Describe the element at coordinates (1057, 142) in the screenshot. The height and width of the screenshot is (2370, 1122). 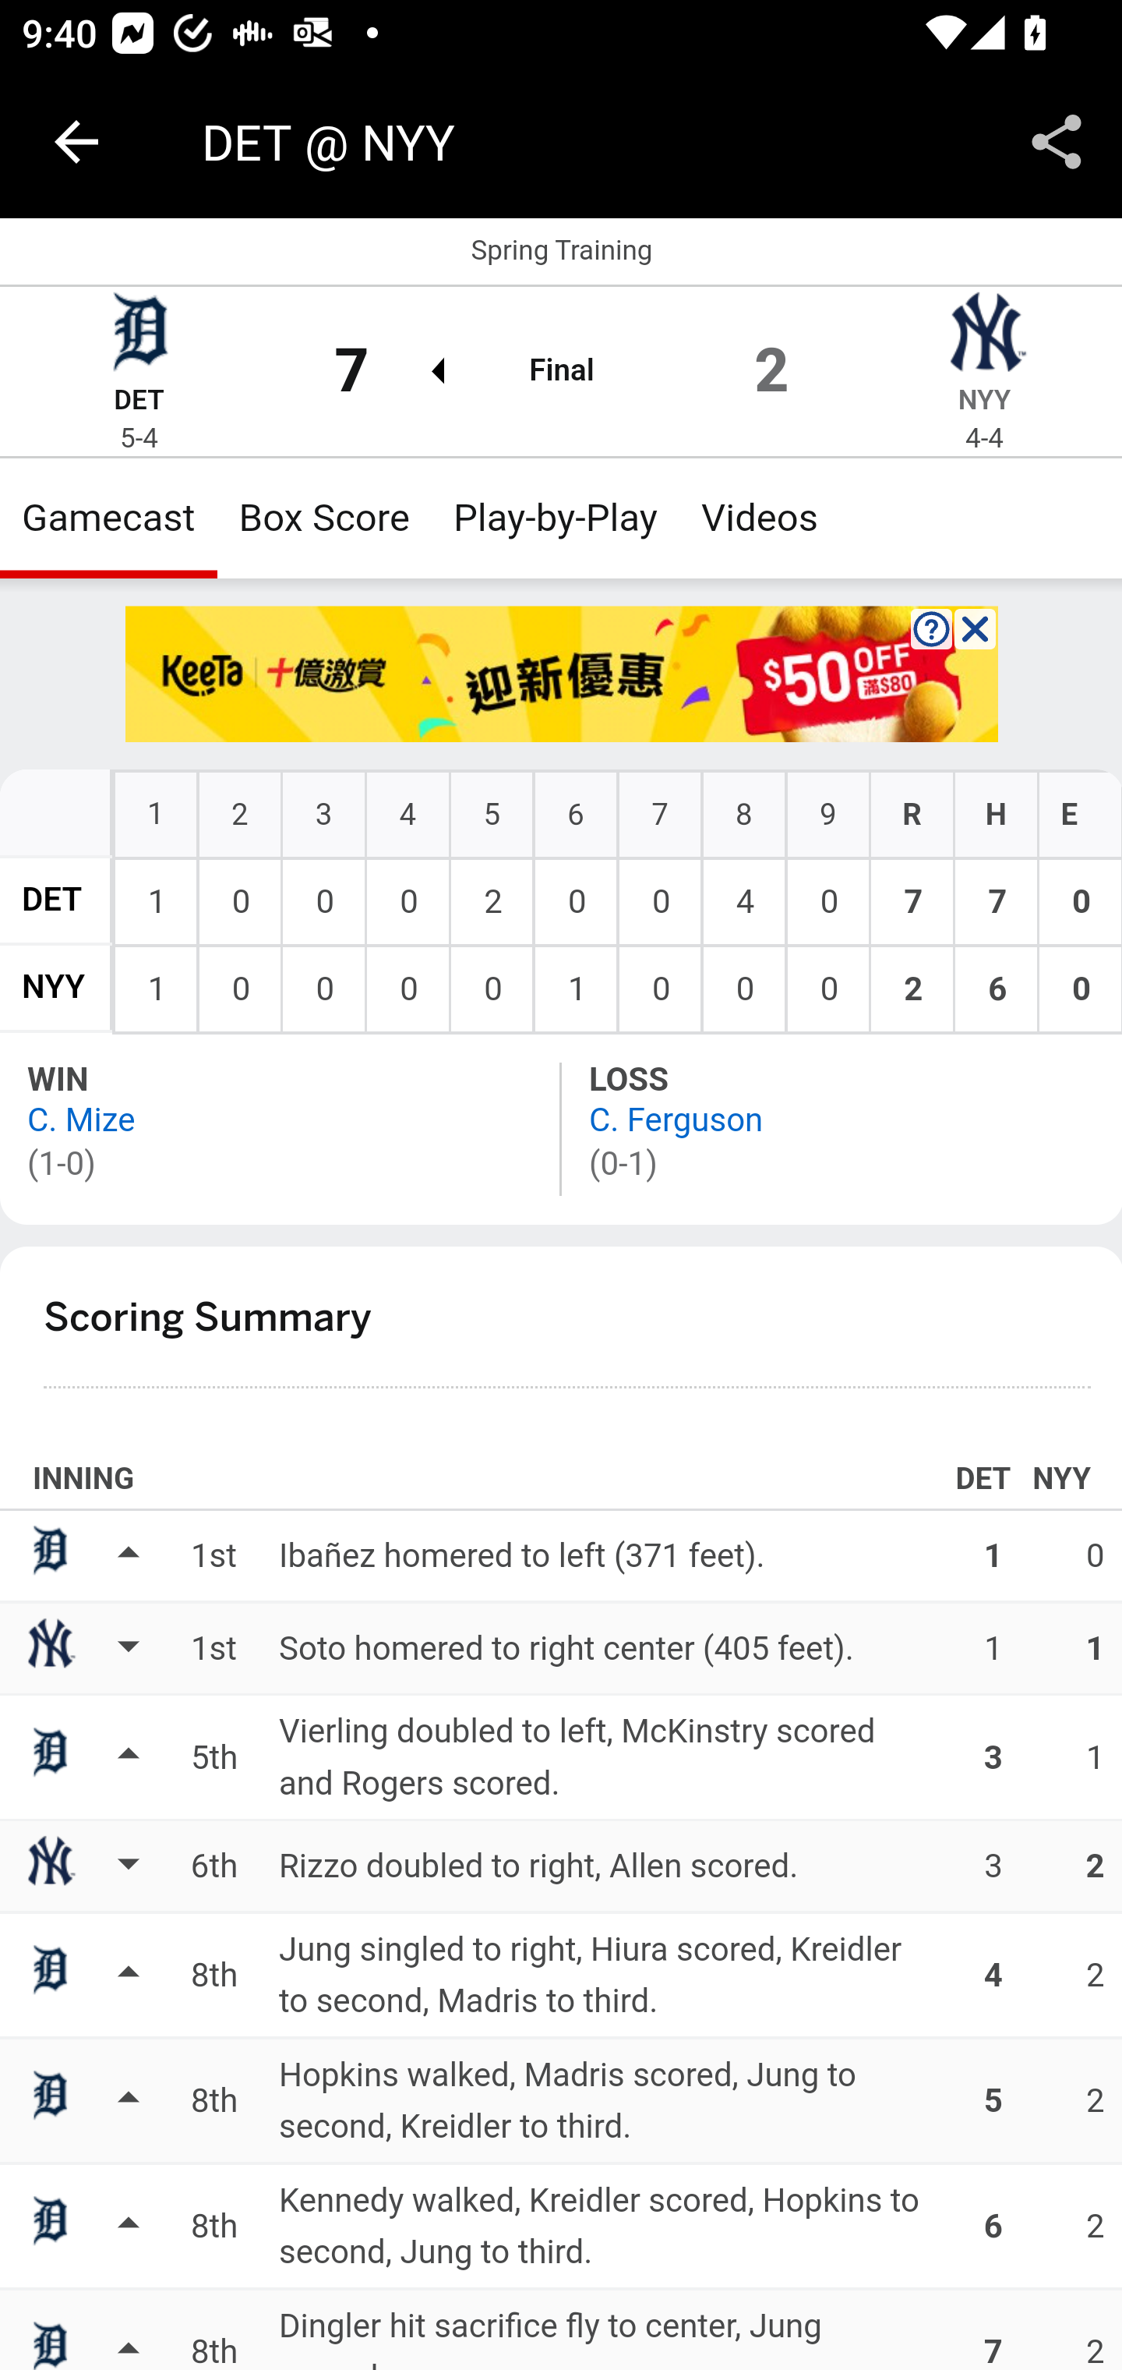
I see `Share` at that location.